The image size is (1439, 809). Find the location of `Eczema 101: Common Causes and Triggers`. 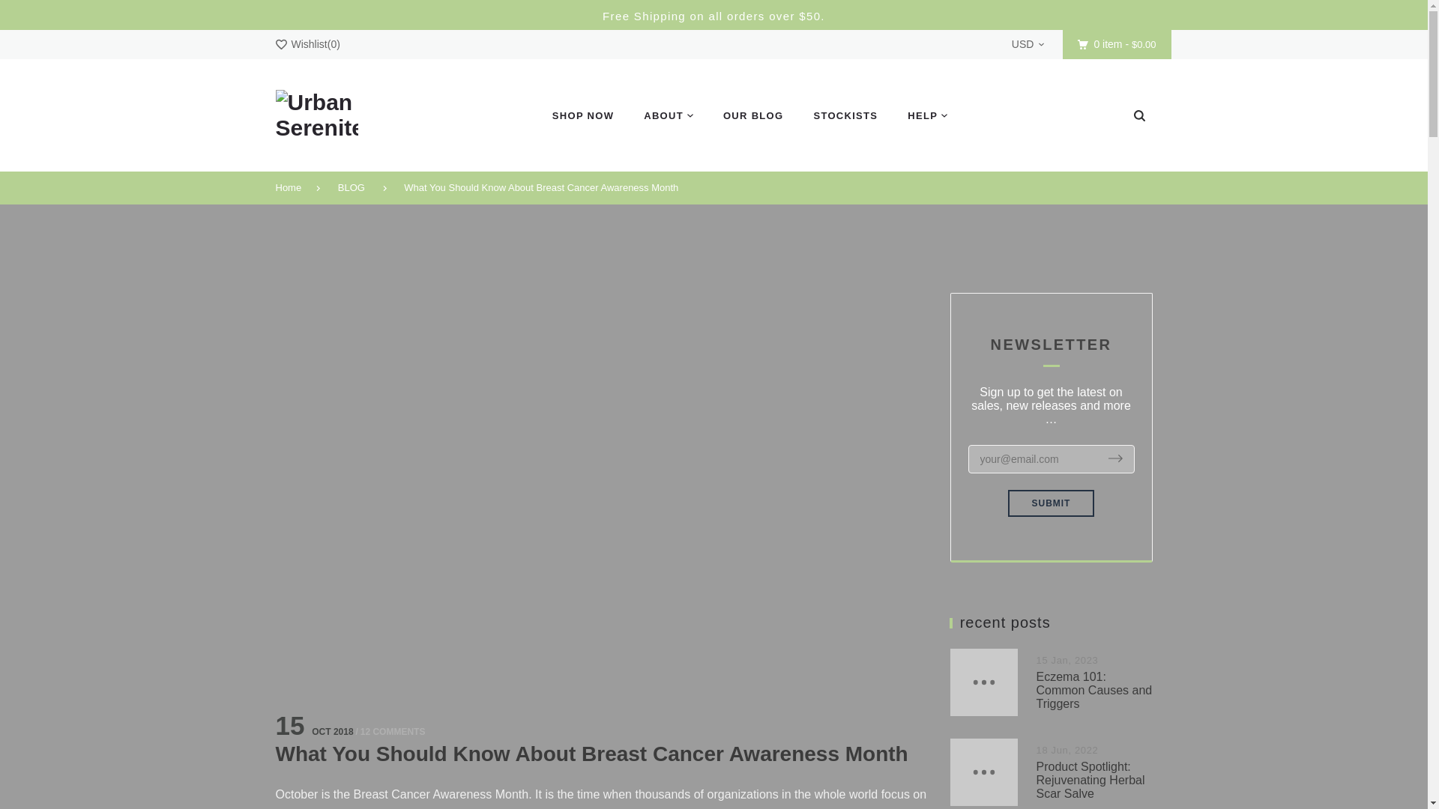

Eczema 101: Common Causes and Triggers is located at coordinates (1094, 691).